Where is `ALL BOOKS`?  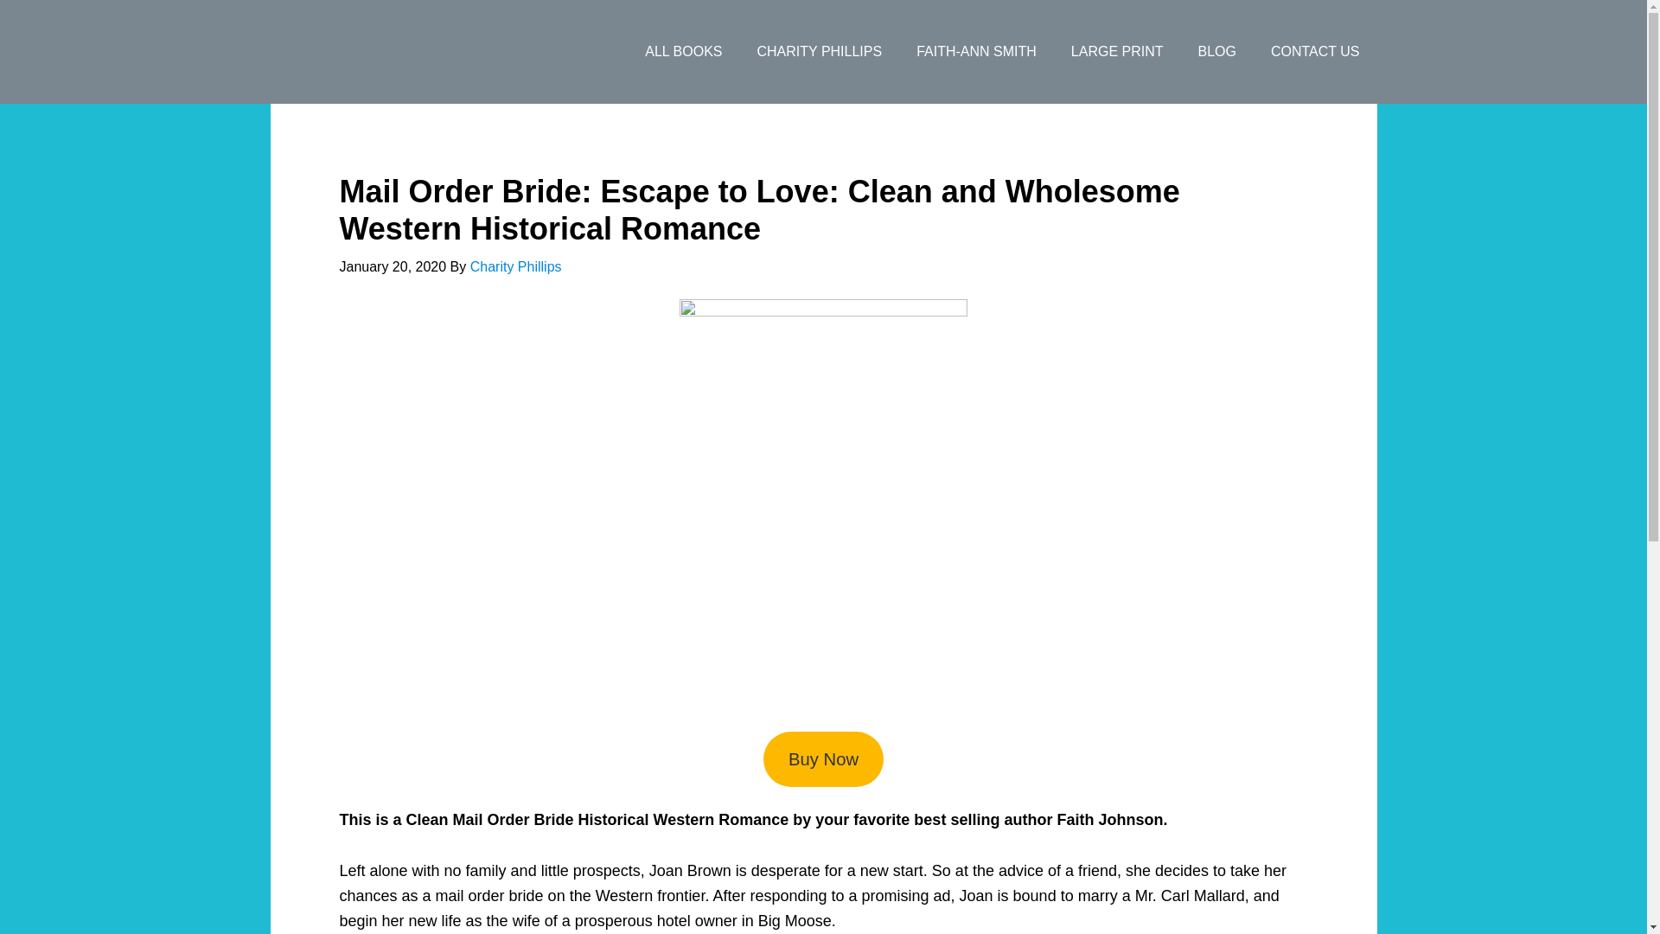
ALL BOOKS is located at coordinates (683, 52).